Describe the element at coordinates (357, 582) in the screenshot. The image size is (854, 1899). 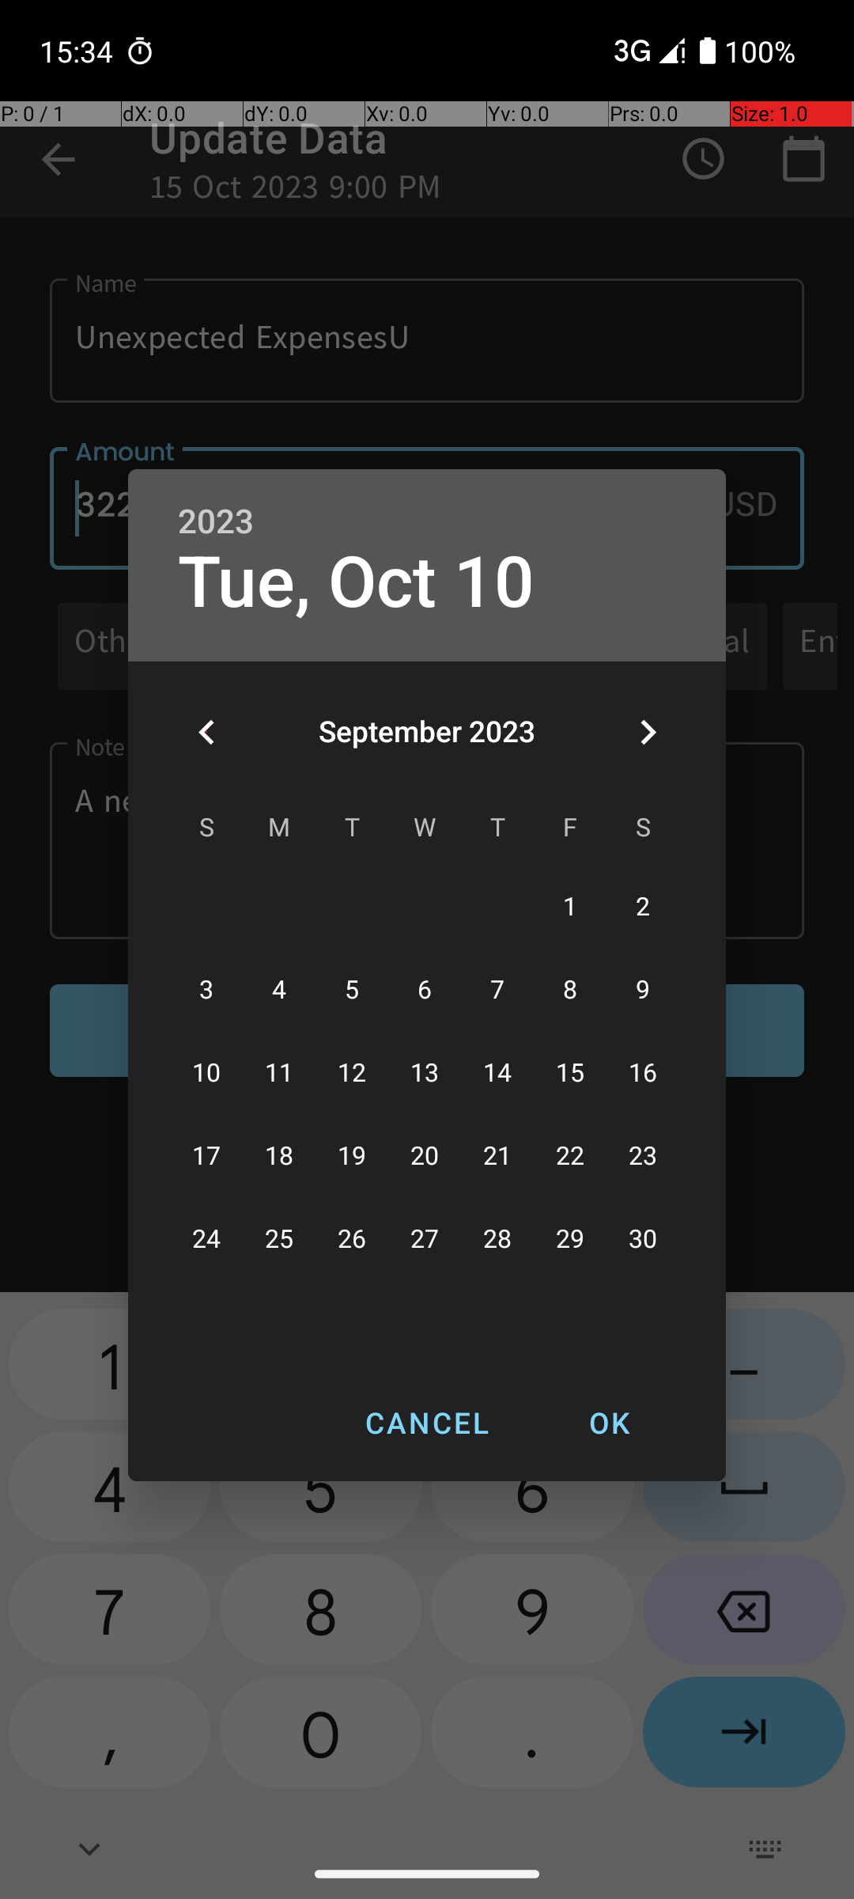
I see `Tue, Oct 10` at that location.